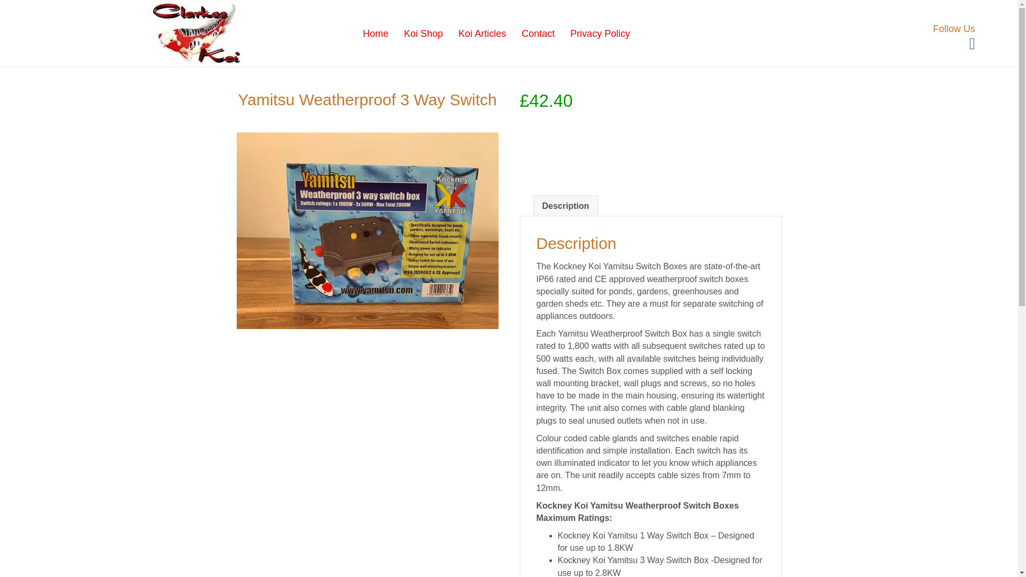  Describe the element at coordinates (375, 34) in the screenshot. I see `Home` at that location.